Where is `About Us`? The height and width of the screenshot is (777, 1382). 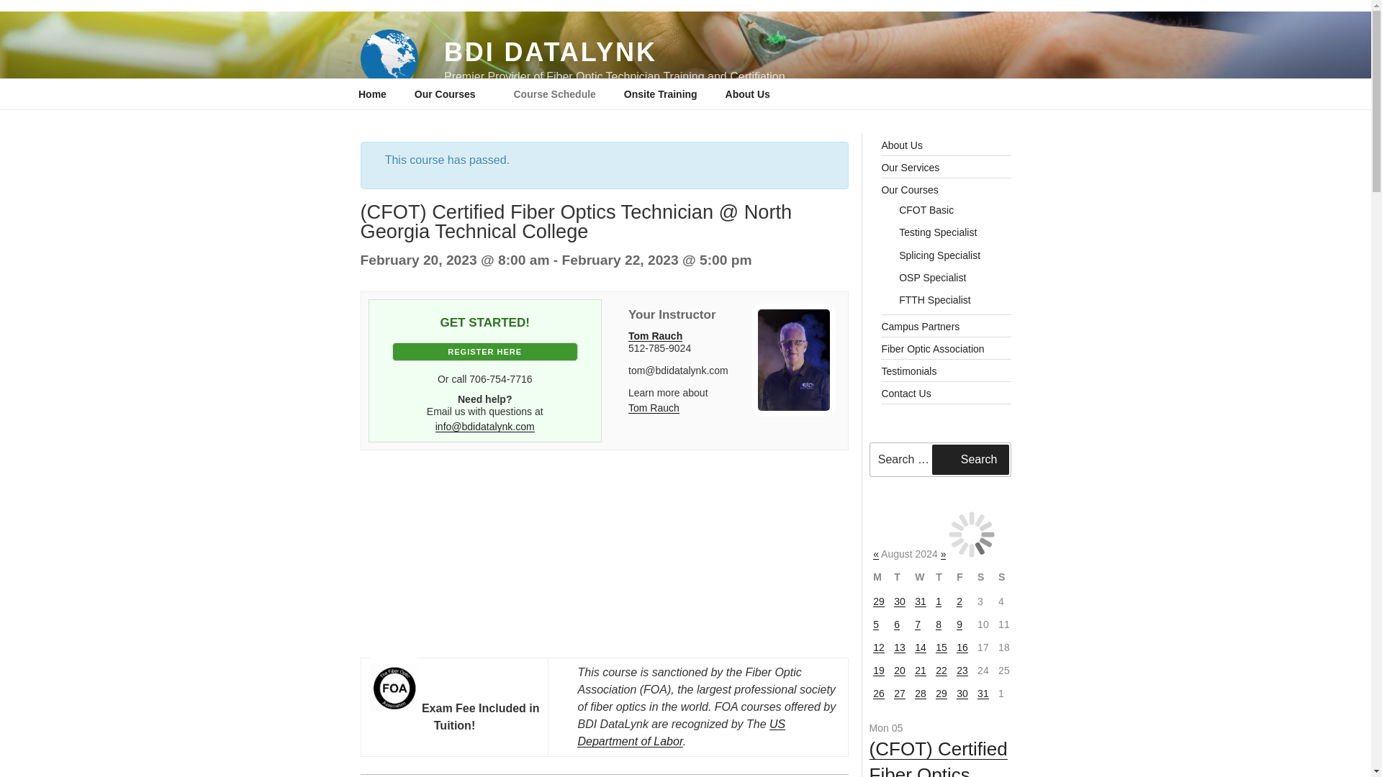
About Us is located at coordinates (902, 145).